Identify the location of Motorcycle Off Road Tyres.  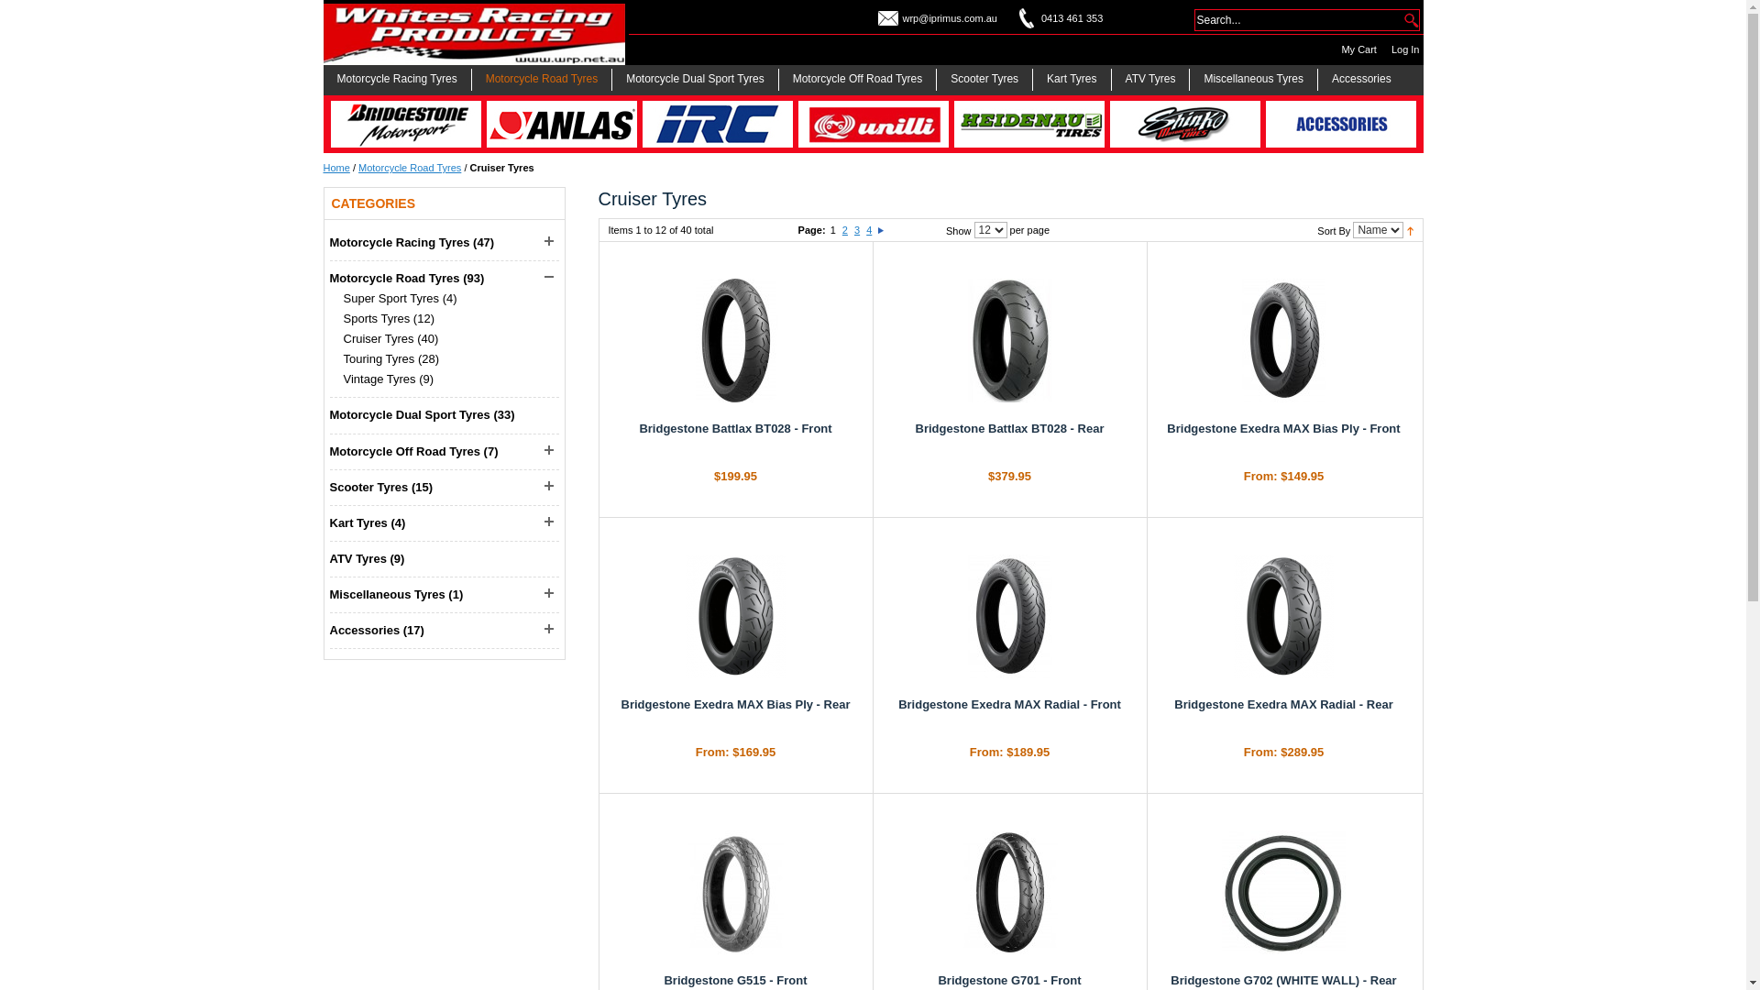
(405, 451).